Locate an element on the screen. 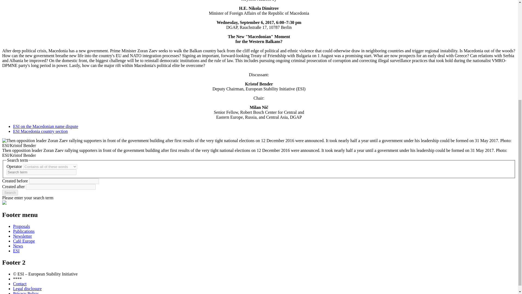 This screenshot has height=294, width=522. Search is located at coordinates (10, 192).